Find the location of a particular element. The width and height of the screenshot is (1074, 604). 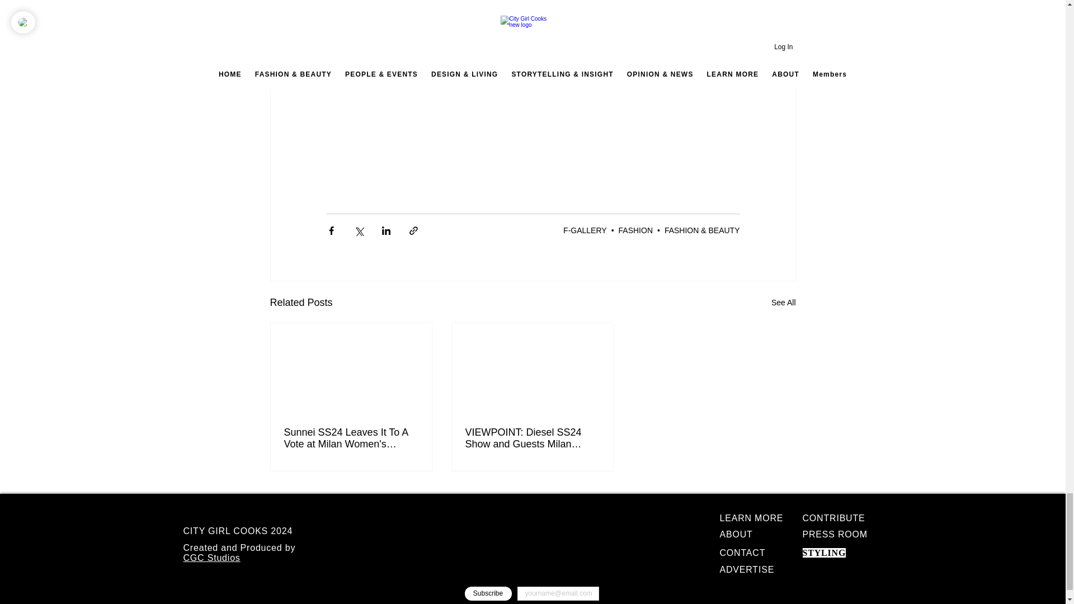

See All is located at coordinates (783, 303).